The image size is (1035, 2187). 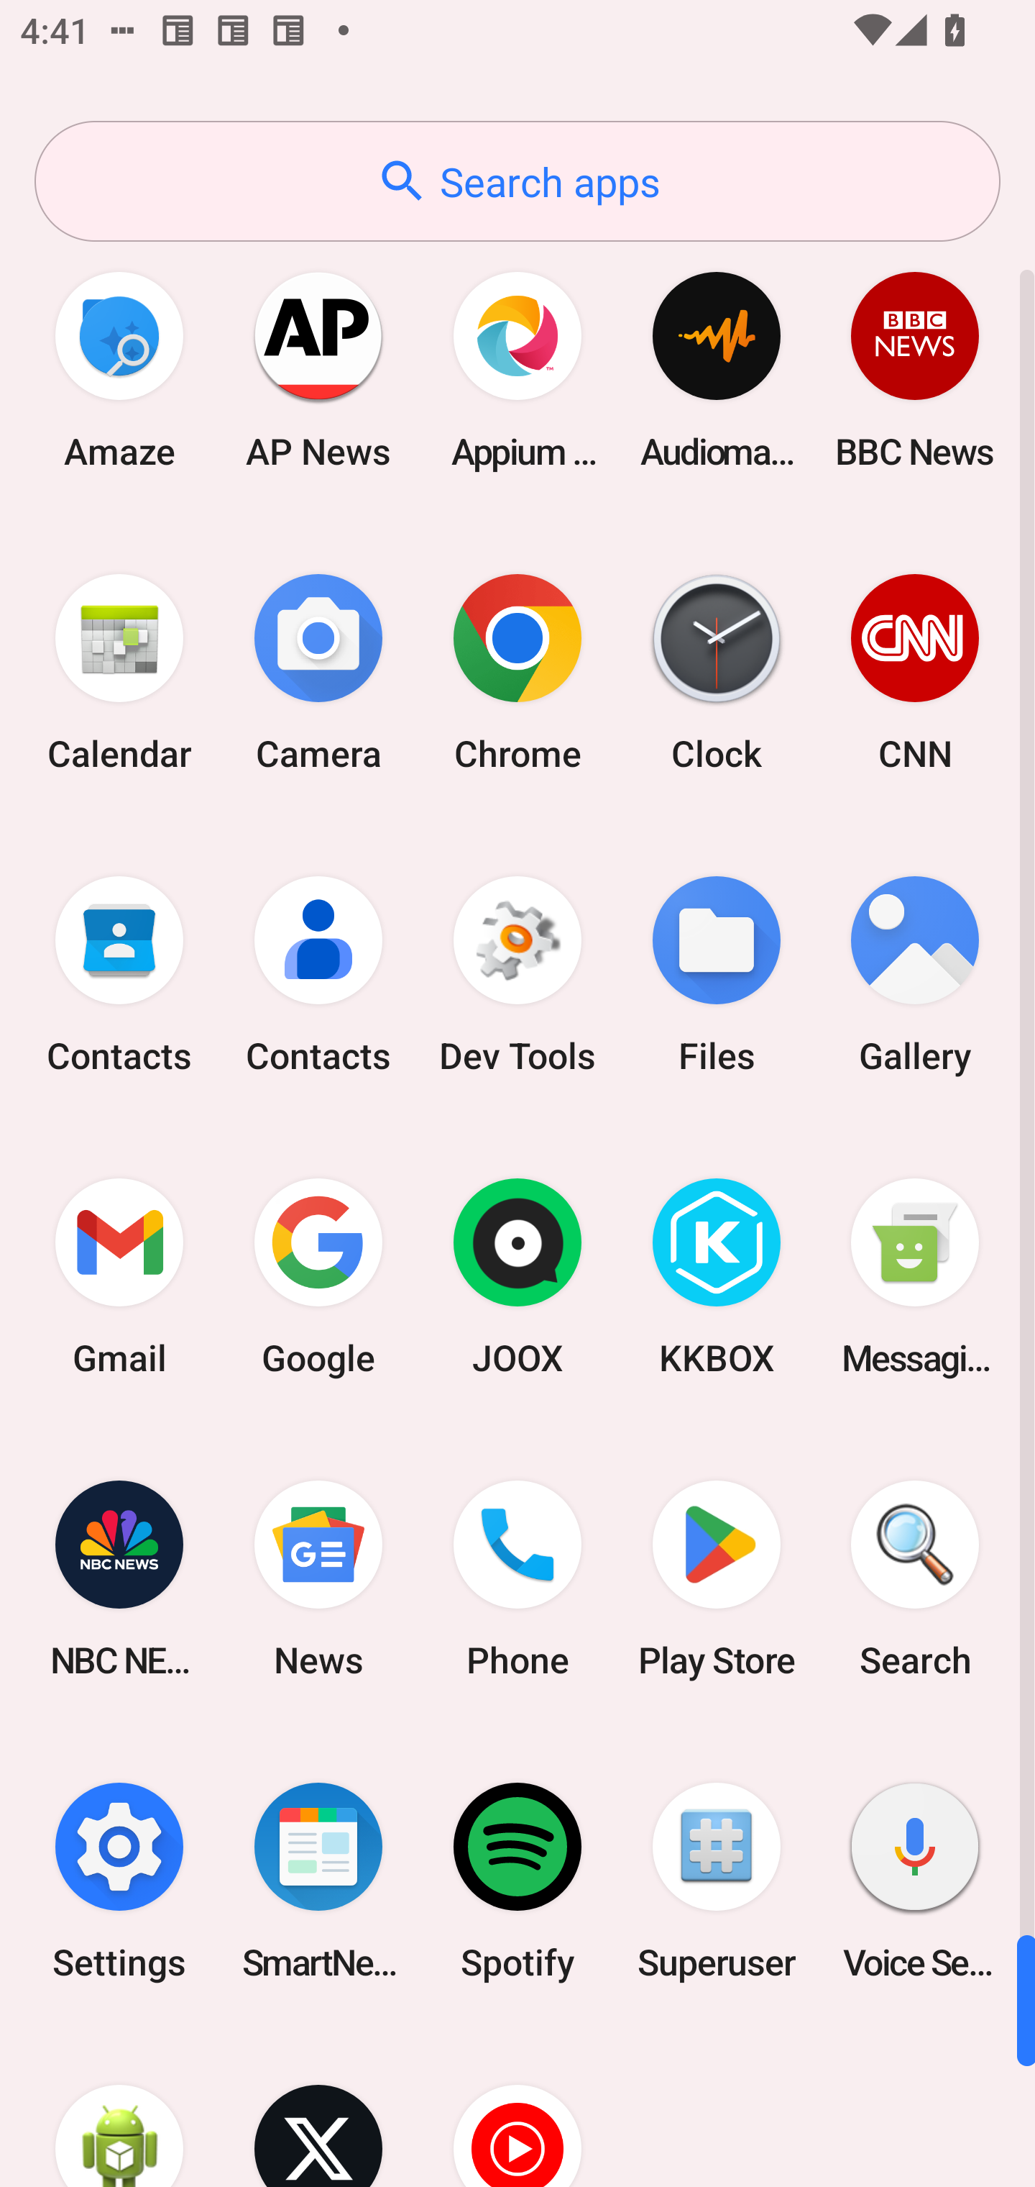 What do you see at coordinates (318, 976) in the screenshot?
I see `Contacts` at bounding box center [318, 976].